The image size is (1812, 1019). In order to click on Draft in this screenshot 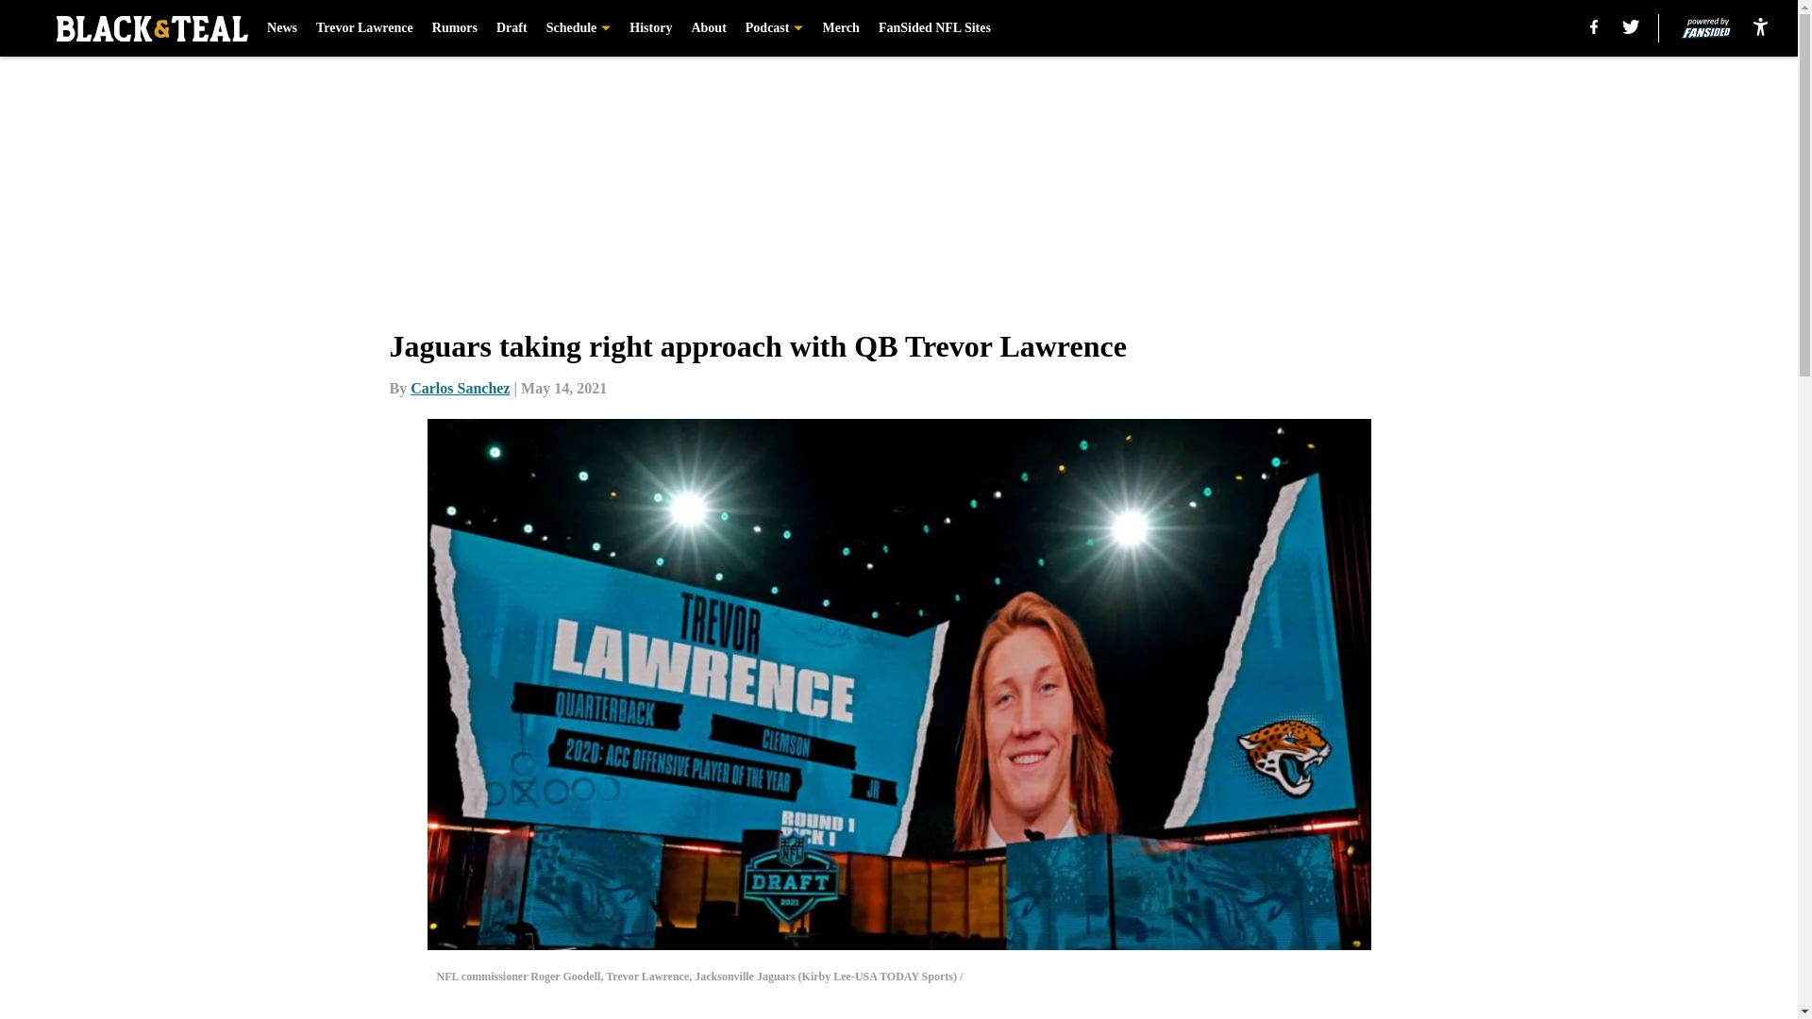, I will do `click(512, 28)`.